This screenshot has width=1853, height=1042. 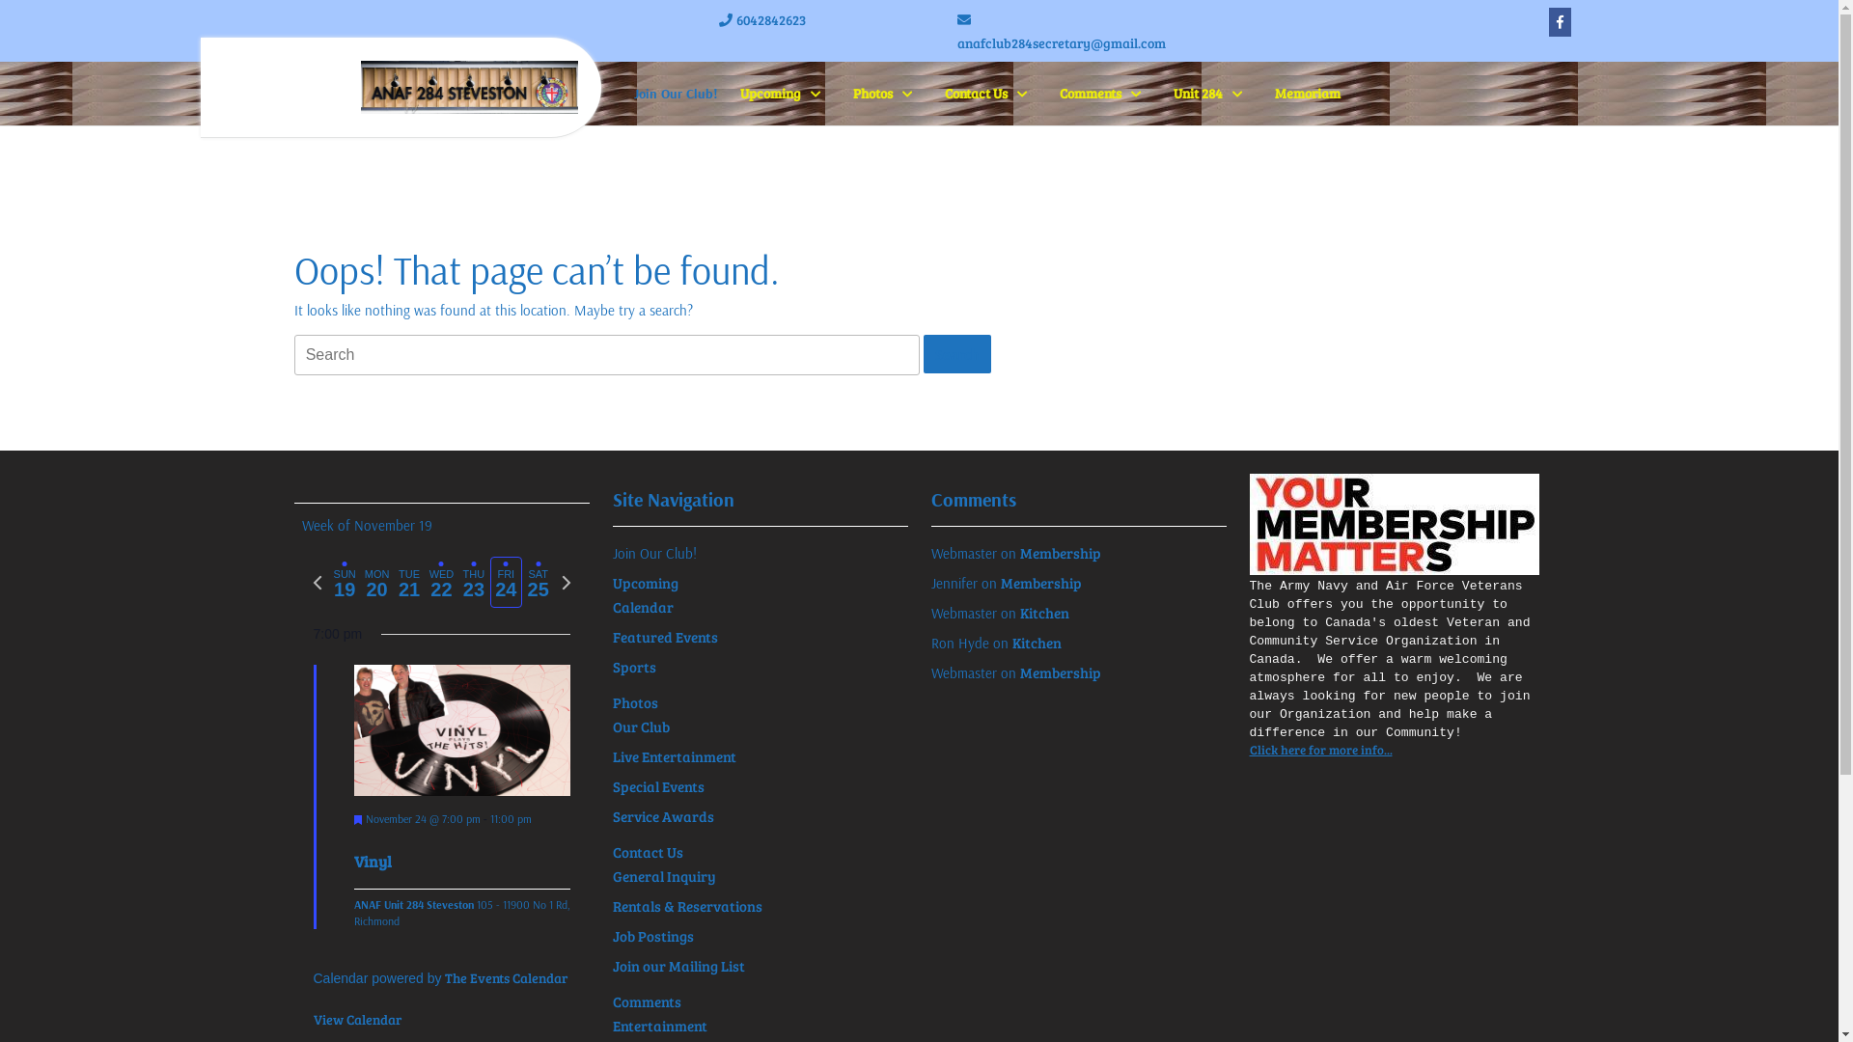 I want to click on Sports, so click(x=633, y=667).